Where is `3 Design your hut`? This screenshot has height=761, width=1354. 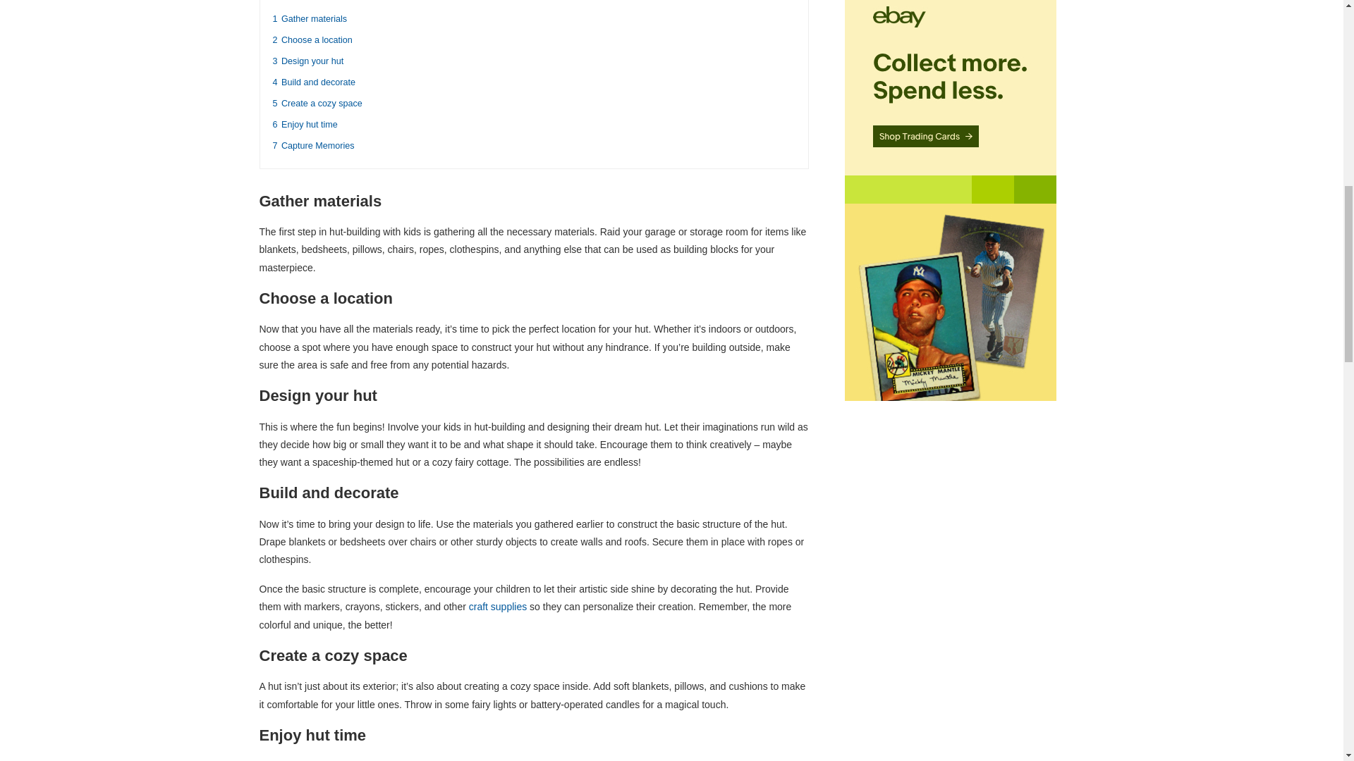
3 Design your hut is located at coordinates (307, 61).